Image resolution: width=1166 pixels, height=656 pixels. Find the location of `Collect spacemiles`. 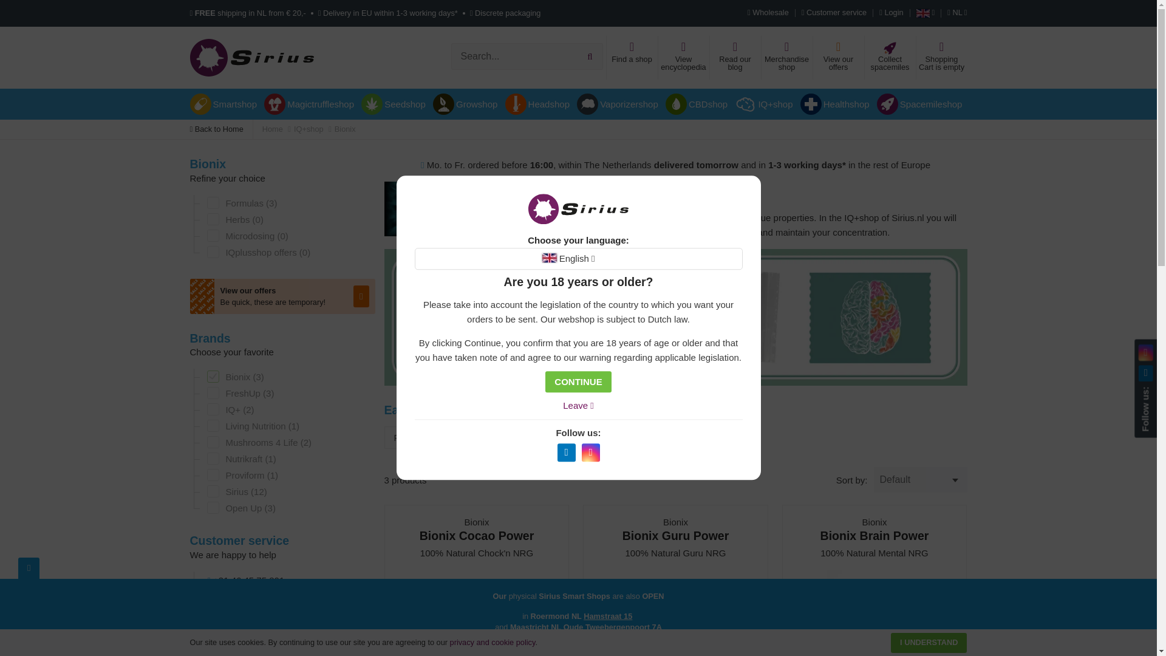

Collect spacemiles is located at coordinates (889, 57).